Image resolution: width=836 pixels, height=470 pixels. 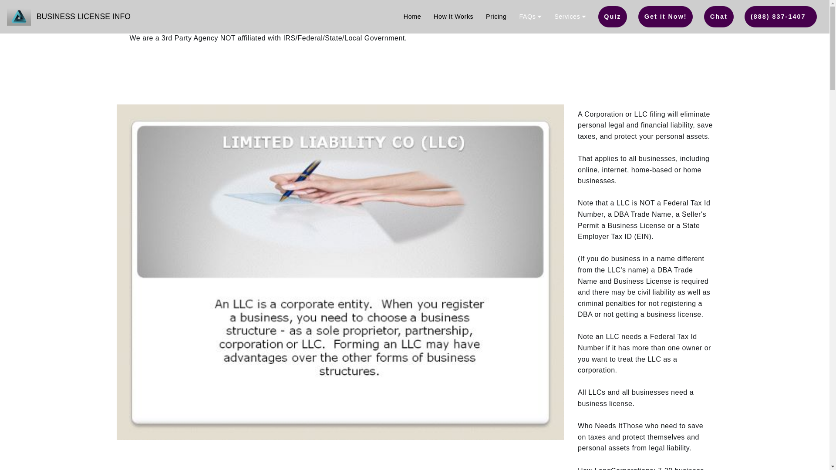 What do you see at coordinates (84, 16) in the screenshot?
I see `BUSINESS LICENSE INFO` at bounding box center [84, 16].